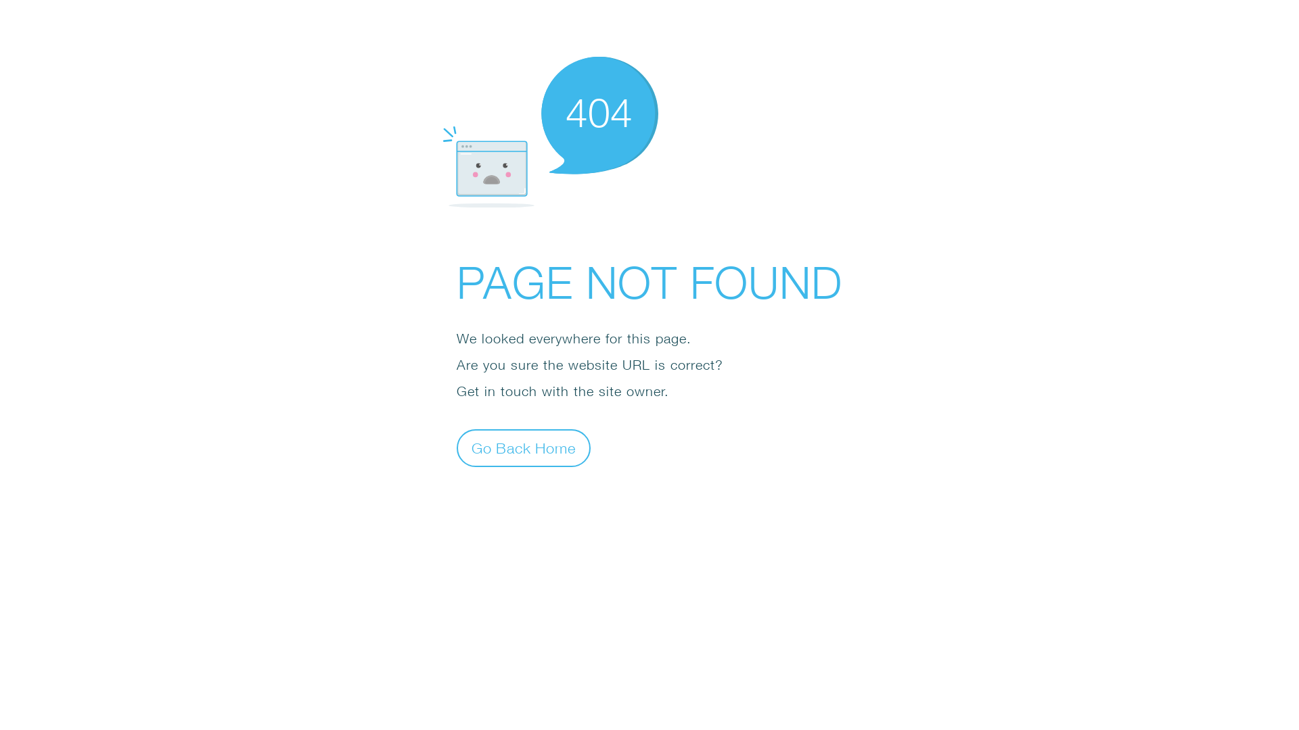 This screenshot has width=1299, height=730. What do you see at coordinates (524, 447) in the screenshot?
I see `Go Back Home` at bounding box center [524, 447].